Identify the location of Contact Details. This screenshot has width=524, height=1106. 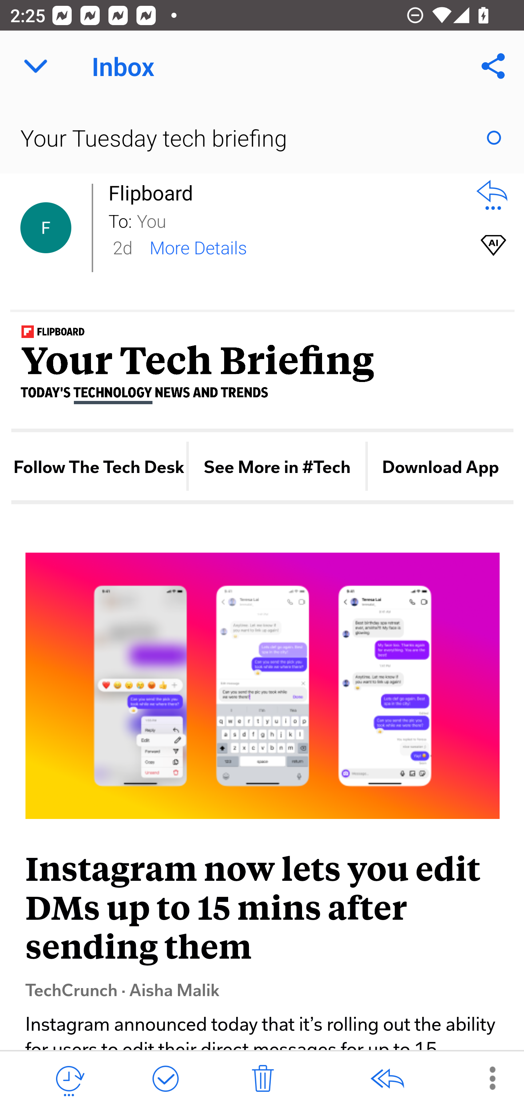
(46, 228).